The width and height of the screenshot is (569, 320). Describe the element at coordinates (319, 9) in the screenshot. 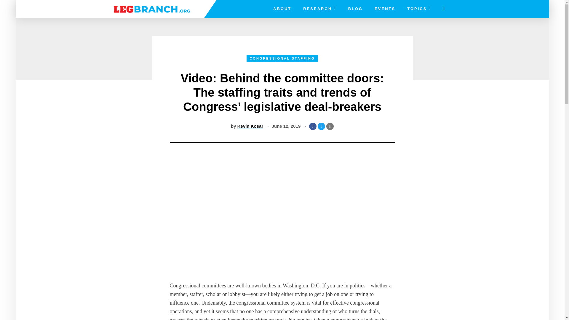

I see `RESEARCH` at that location.